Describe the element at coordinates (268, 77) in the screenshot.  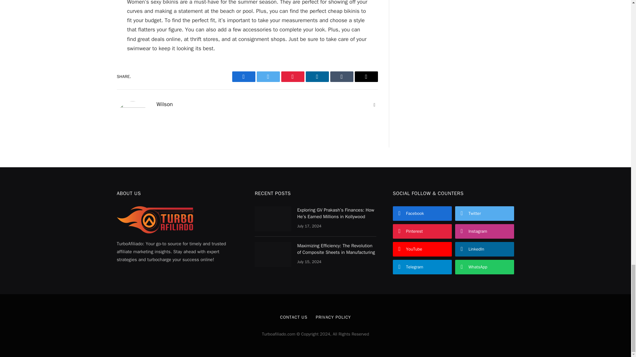
I see `Twitter` at that location.